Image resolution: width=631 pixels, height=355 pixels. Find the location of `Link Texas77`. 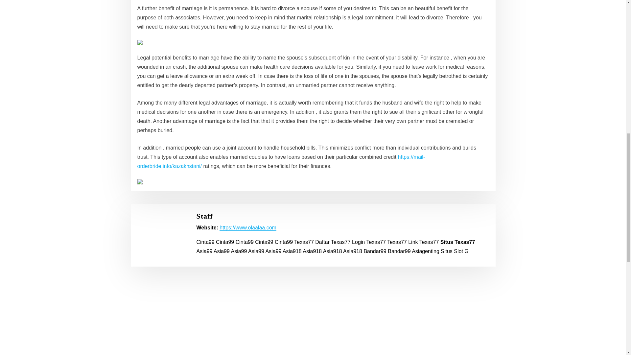

Link Texas77 is located at coordinates (423, 242).